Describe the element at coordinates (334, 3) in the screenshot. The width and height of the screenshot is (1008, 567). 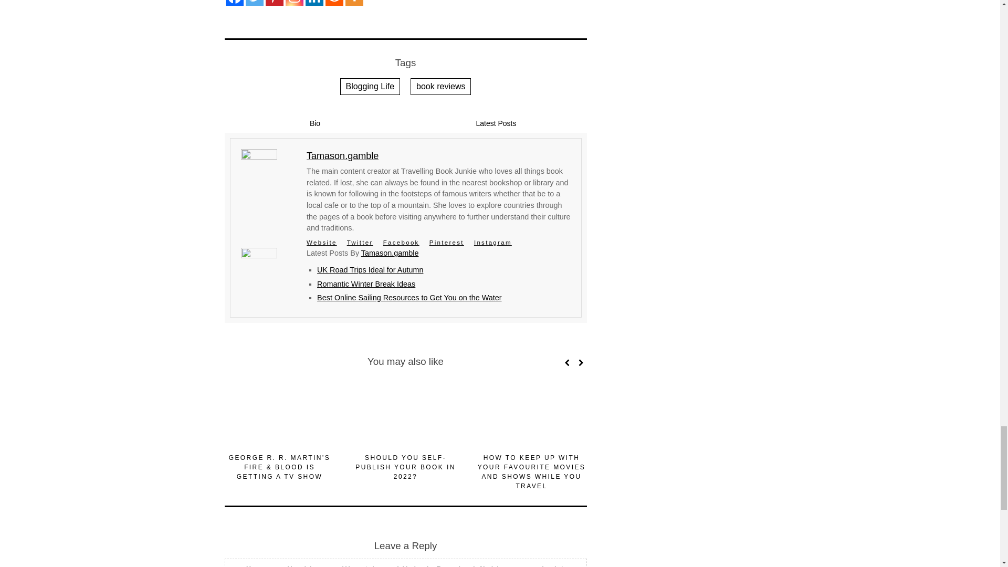
I see `Reddit` at that location.